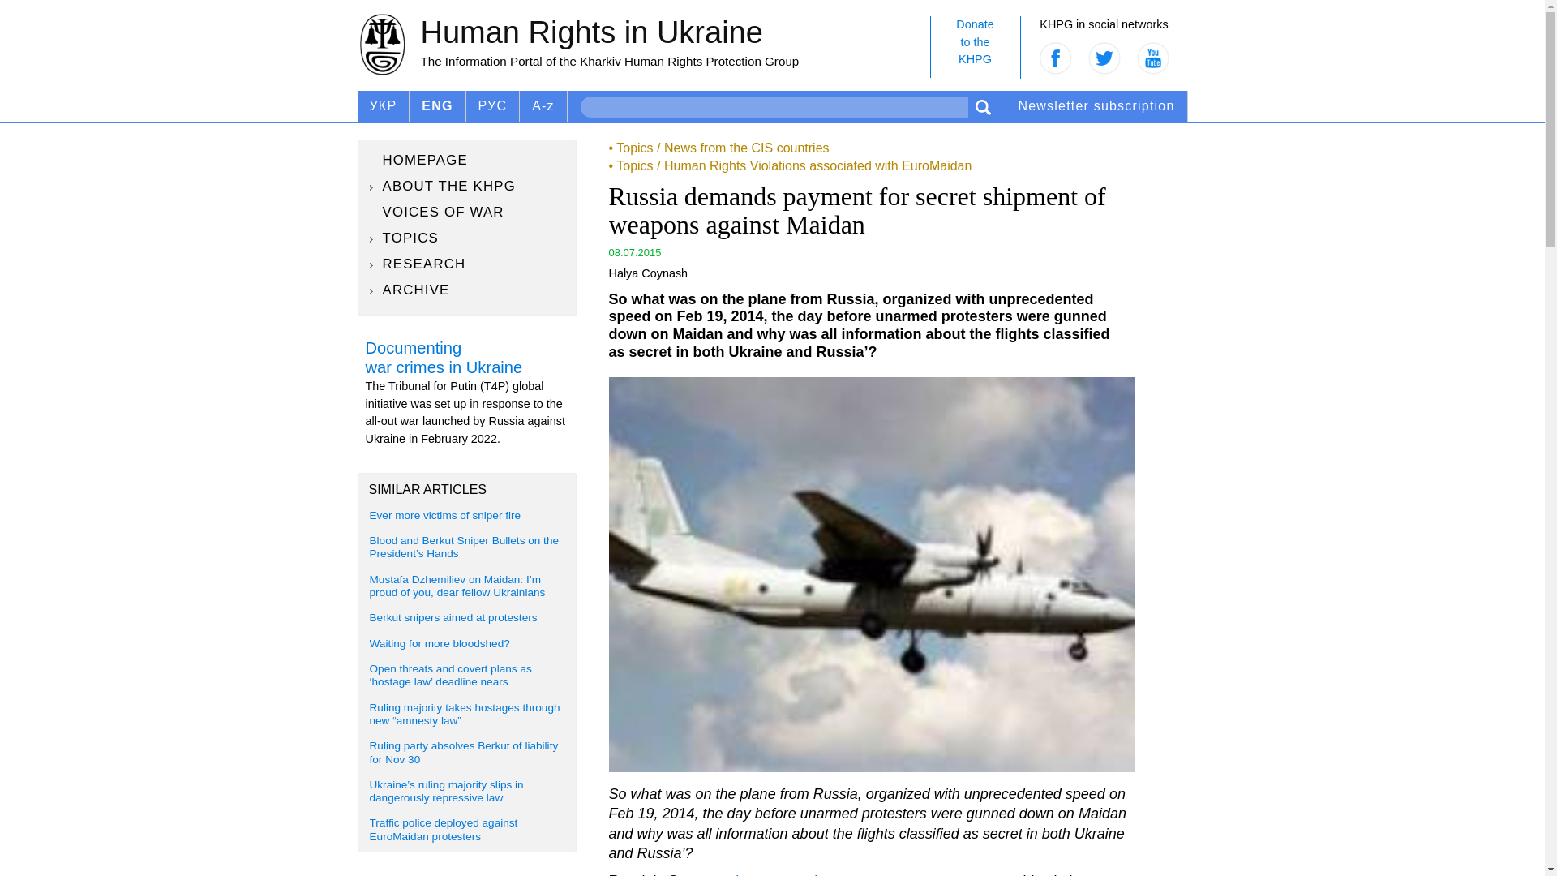 The width and height of the screenshot is (1557, 876). What do you see at coordinates (467, 213) in the screenshot?
I see `TOPICS` at bounding box center [467, 213].